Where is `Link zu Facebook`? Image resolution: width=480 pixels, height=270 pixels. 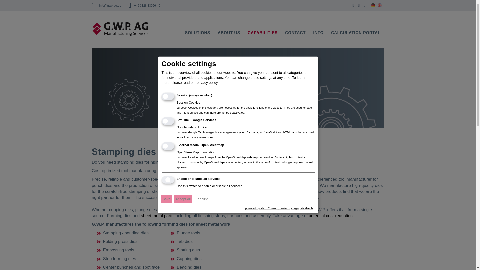
Link zu Facebook is located at coordinates (353, 5).